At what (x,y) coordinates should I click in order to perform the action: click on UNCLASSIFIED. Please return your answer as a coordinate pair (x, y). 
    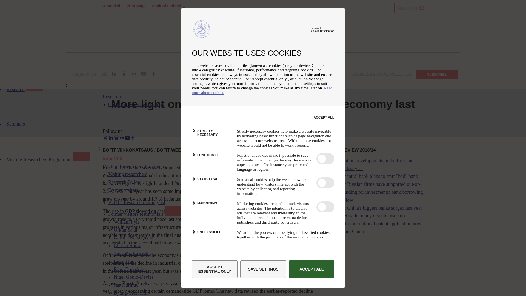
    Looking at the image, I should click on (211, 235).